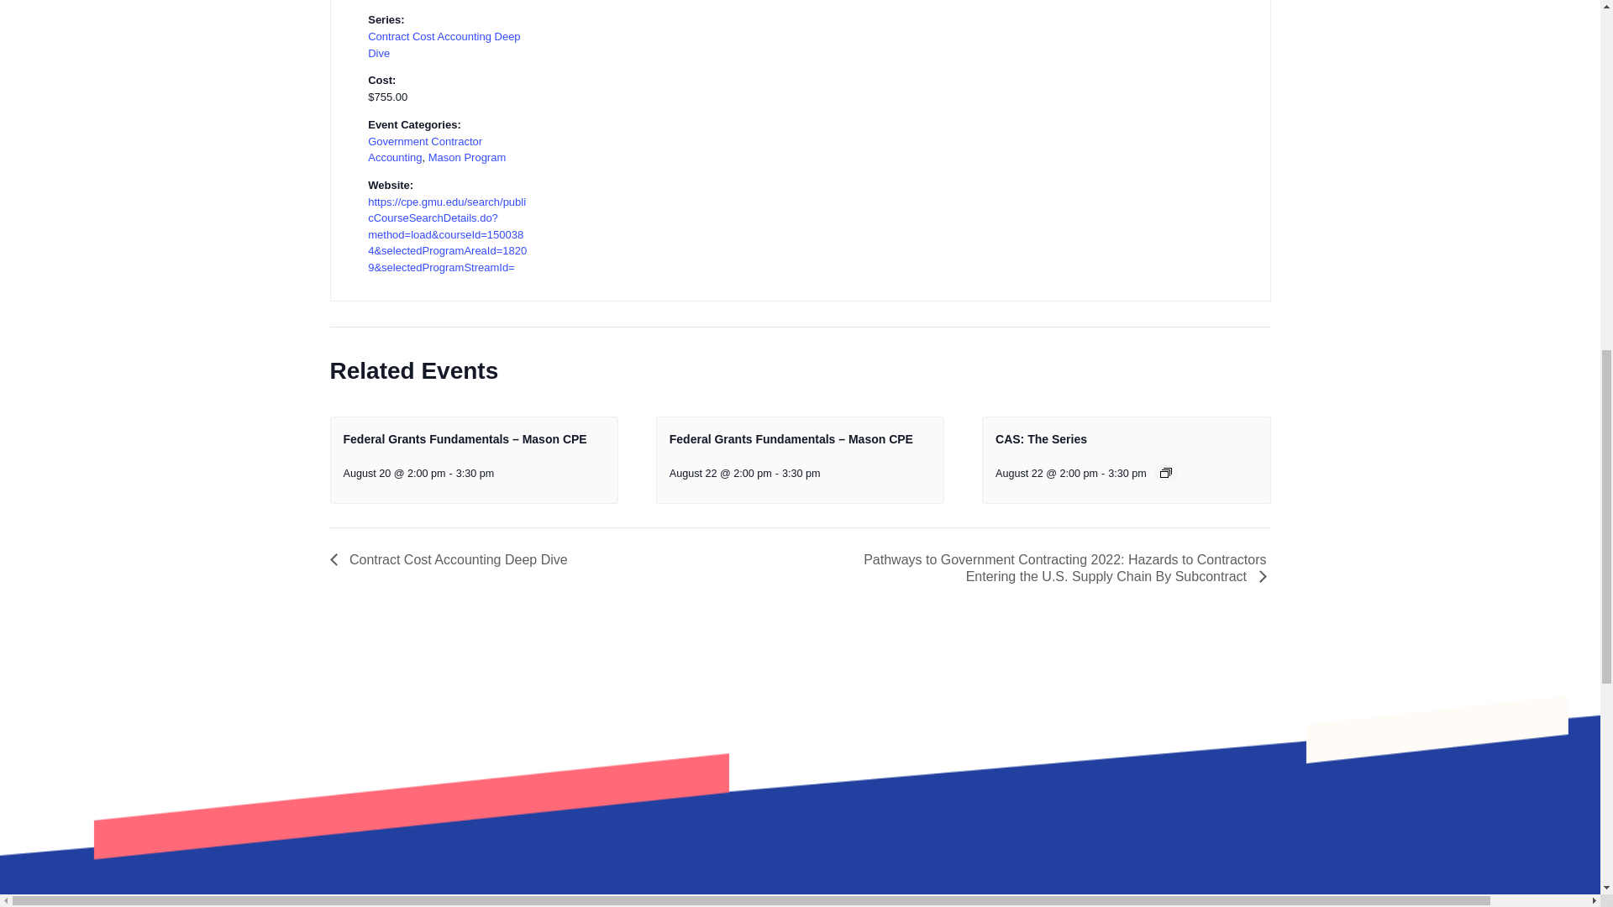 The height and width of the screenshot is (907, 1613). I want to click on Contract Cost Accounting Deep Dive, so click(444, 45).